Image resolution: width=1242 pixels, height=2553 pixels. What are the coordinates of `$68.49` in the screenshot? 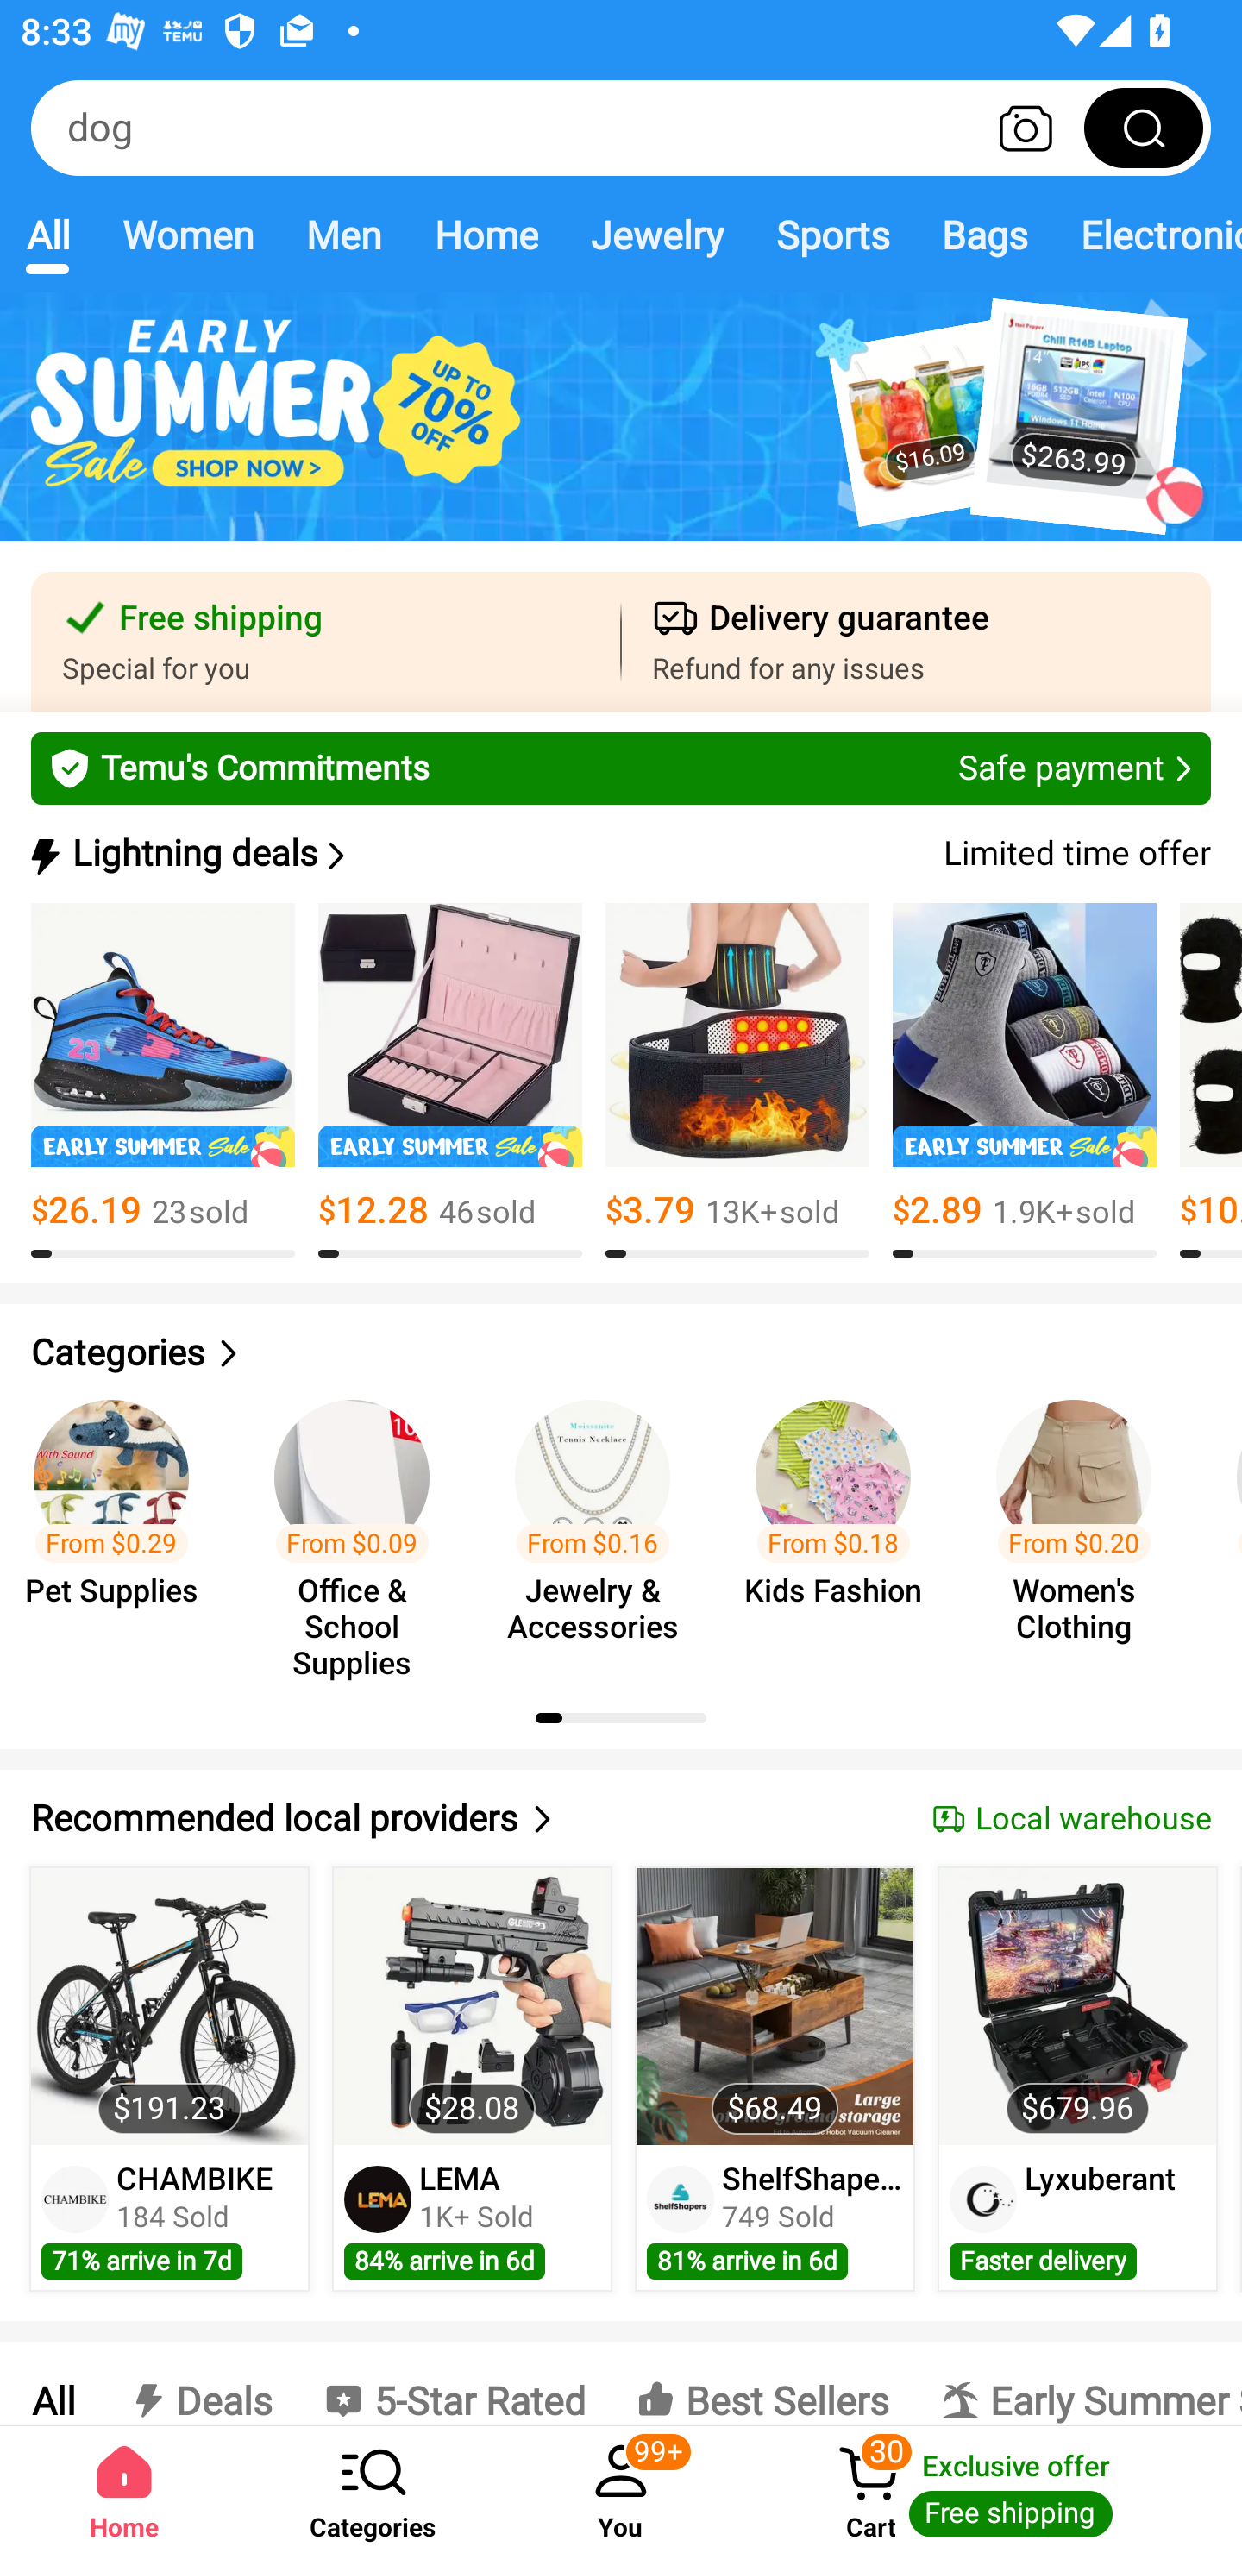 It's located at (775, 2006).